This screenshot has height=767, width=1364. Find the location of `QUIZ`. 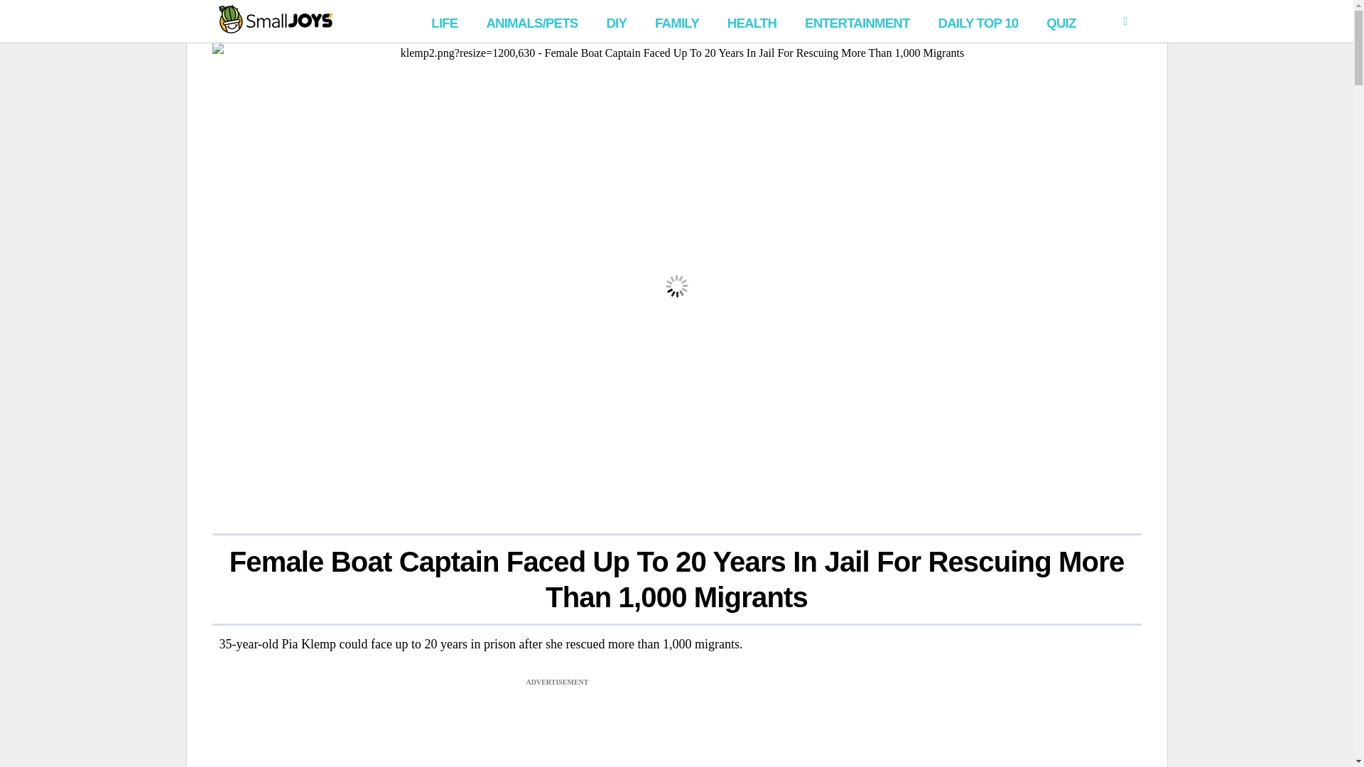

QUIZ is located at coordinates (1061, 21).